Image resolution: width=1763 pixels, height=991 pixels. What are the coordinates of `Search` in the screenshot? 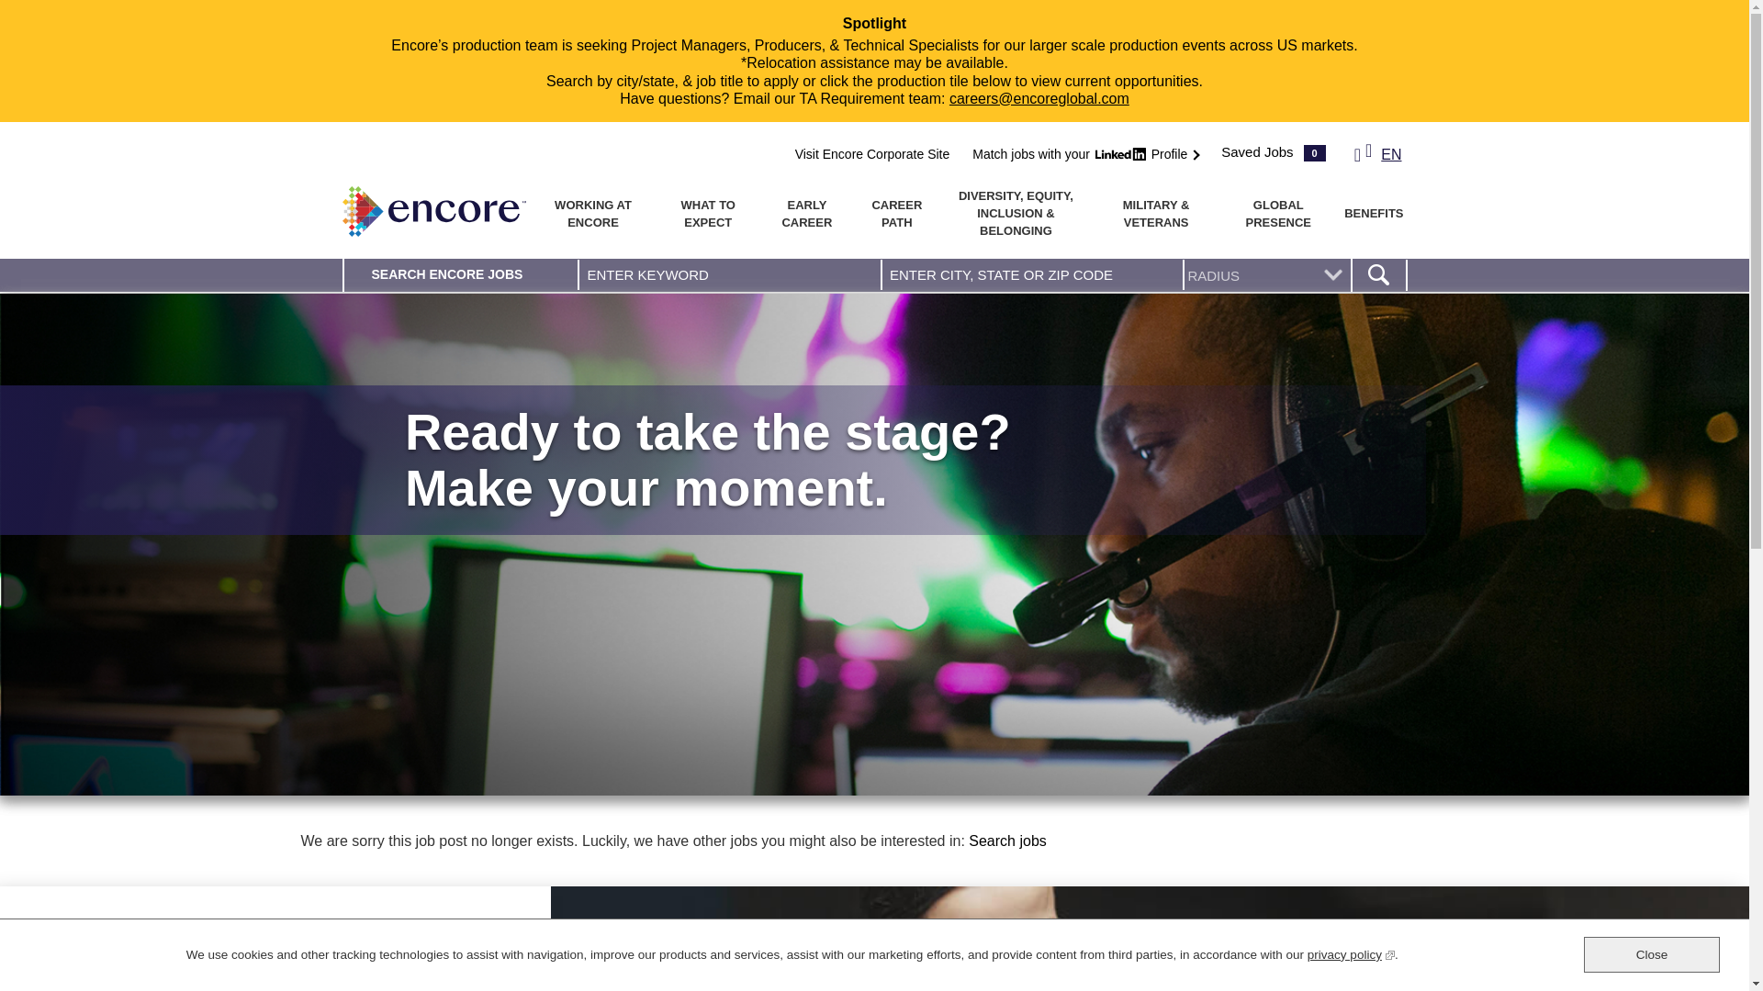 It's located at (1377, 275).